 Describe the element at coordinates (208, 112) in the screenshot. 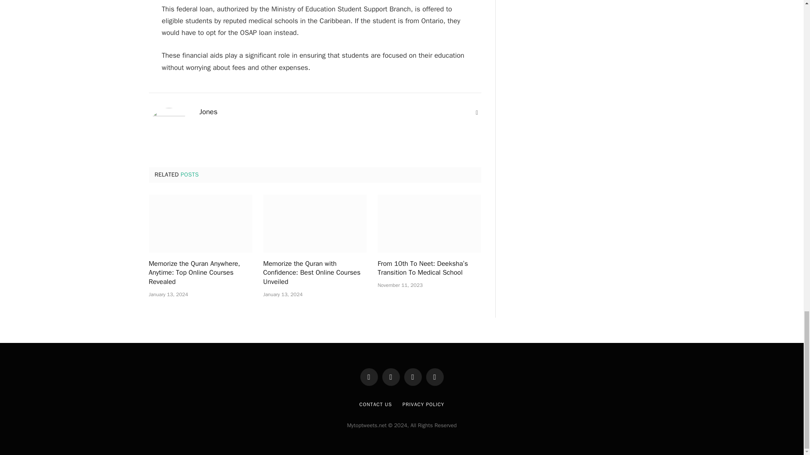

I see `Jones` at that location.